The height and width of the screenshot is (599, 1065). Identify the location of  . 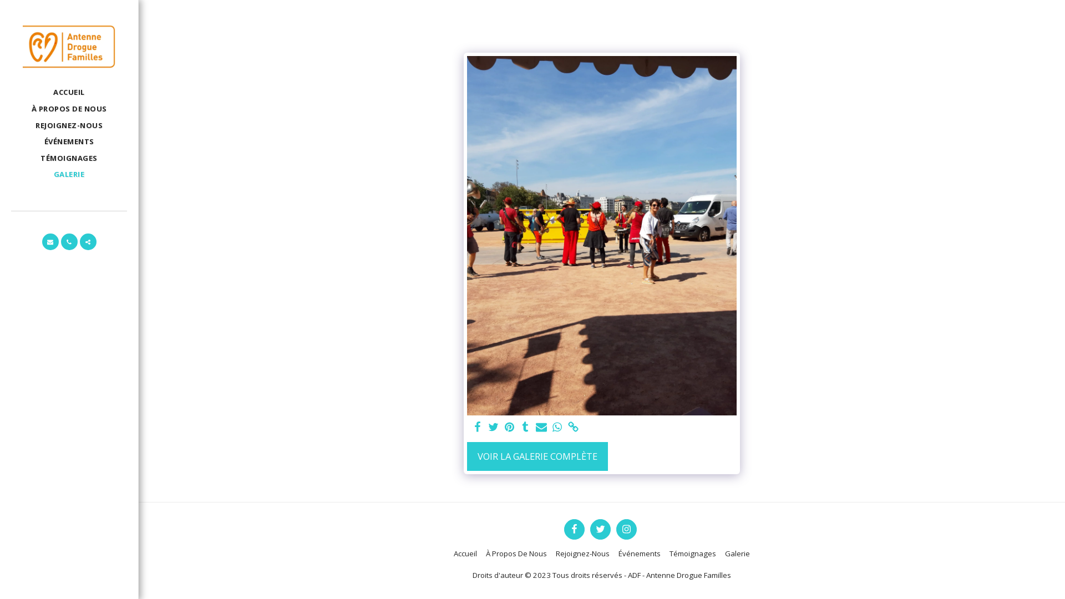
(557, 427).